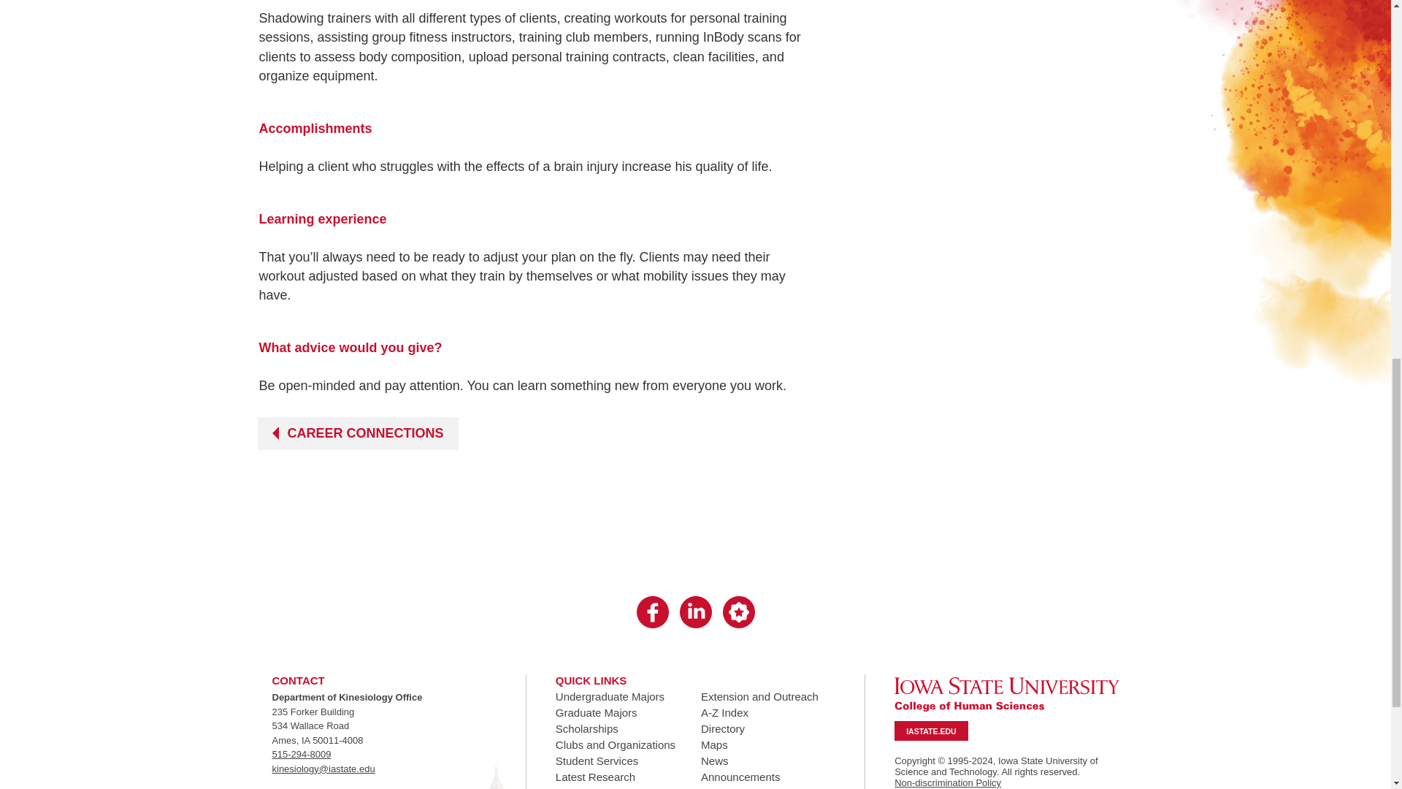 The height and width of the screenshot is (789, 1402). Describe the element at coordinates (930, 731) in the screenshot. I see `Click to visit www.iastate.edu` at that location.